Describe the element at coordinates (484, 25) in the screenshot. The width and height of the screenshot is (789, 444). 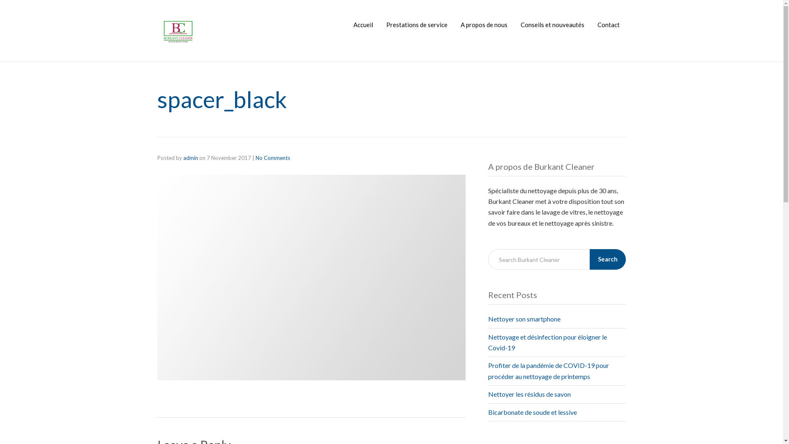
I see `A propos de nous` at that location.